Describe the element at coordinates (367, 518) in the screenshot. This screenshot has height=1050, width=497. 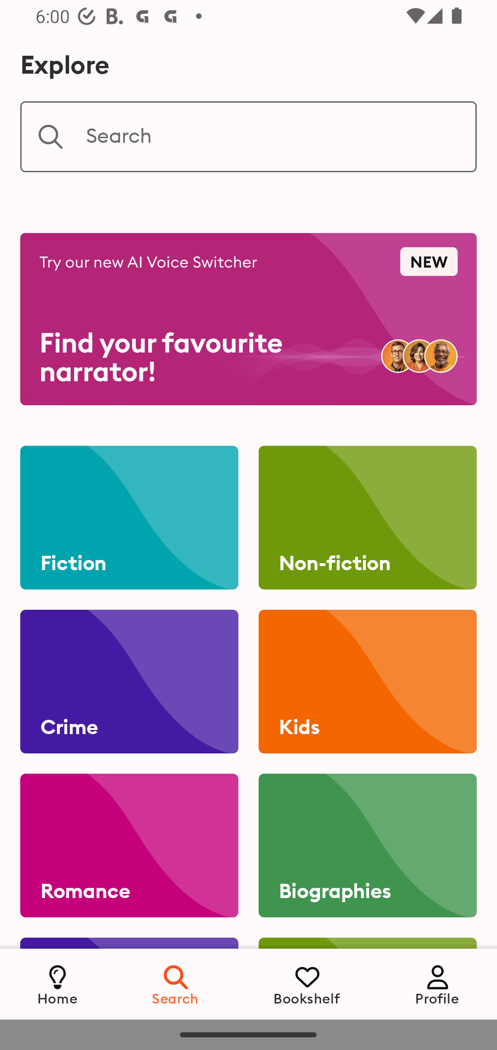
I see `Non-fiction` at that location.